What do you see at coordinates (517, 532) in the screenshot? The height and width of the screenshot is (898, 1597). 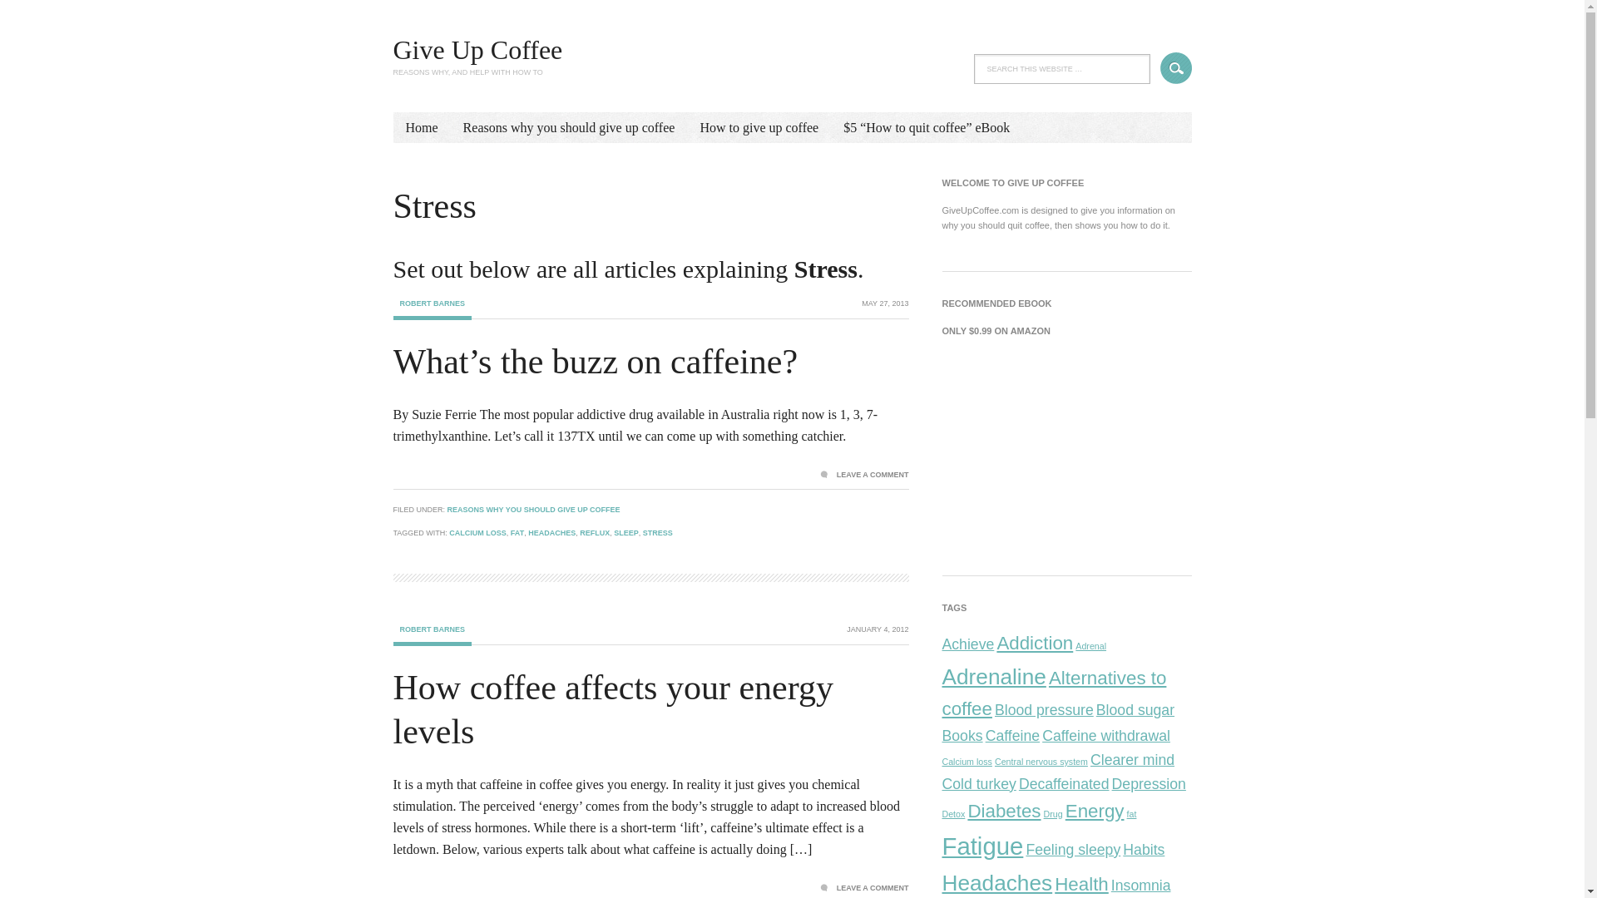 I see `FAT` at bounding box center [517, 532].